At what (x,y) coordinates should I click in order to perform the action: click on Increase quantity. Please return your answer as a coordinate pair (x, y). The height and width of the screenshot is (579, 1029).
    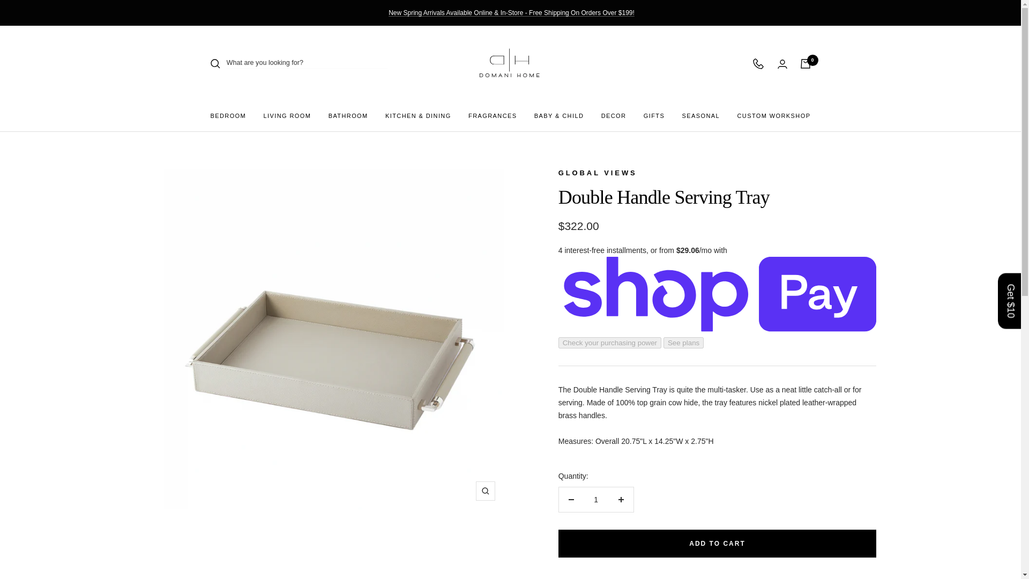
    Looking at the image, I should click on (621, 500).